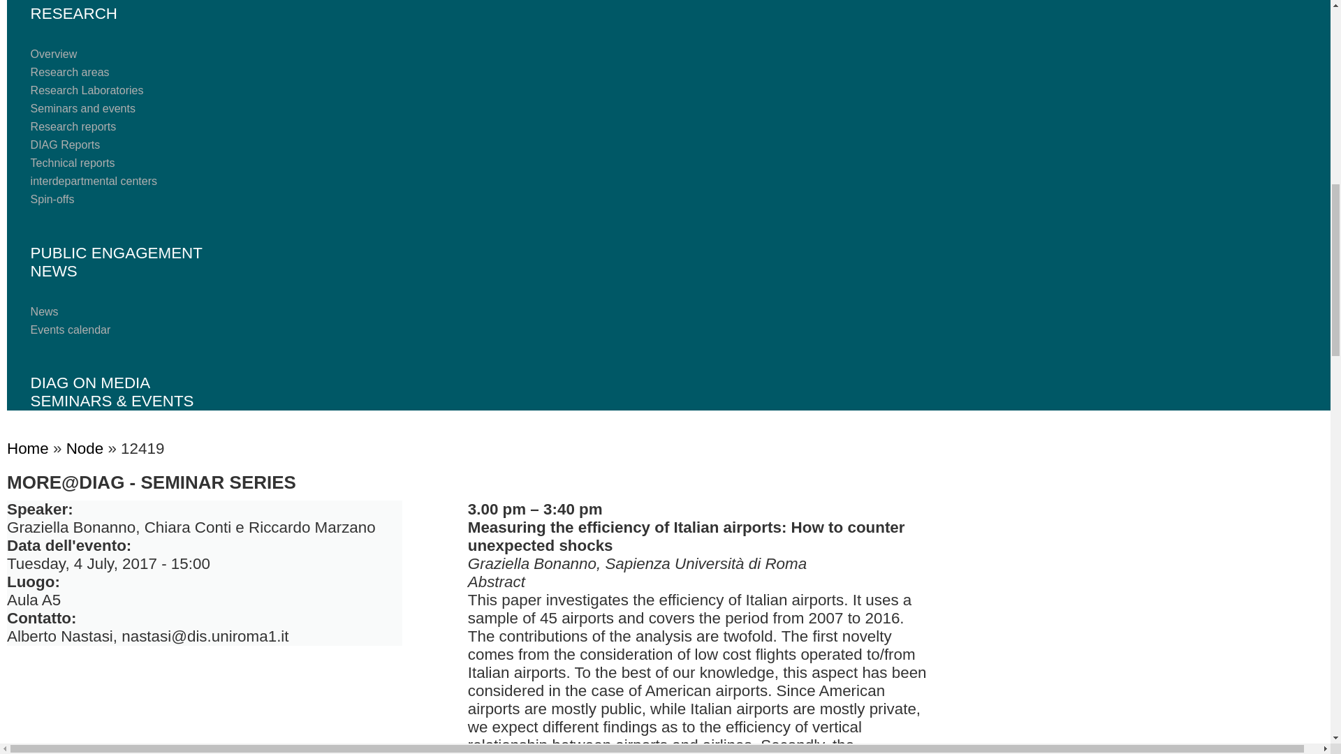 The width and height of the screenshot is (1341, 754). What do you see at coordinates (71, 330) in the screenshot?
I see `Events calendar` at bounding box center [71, 330].